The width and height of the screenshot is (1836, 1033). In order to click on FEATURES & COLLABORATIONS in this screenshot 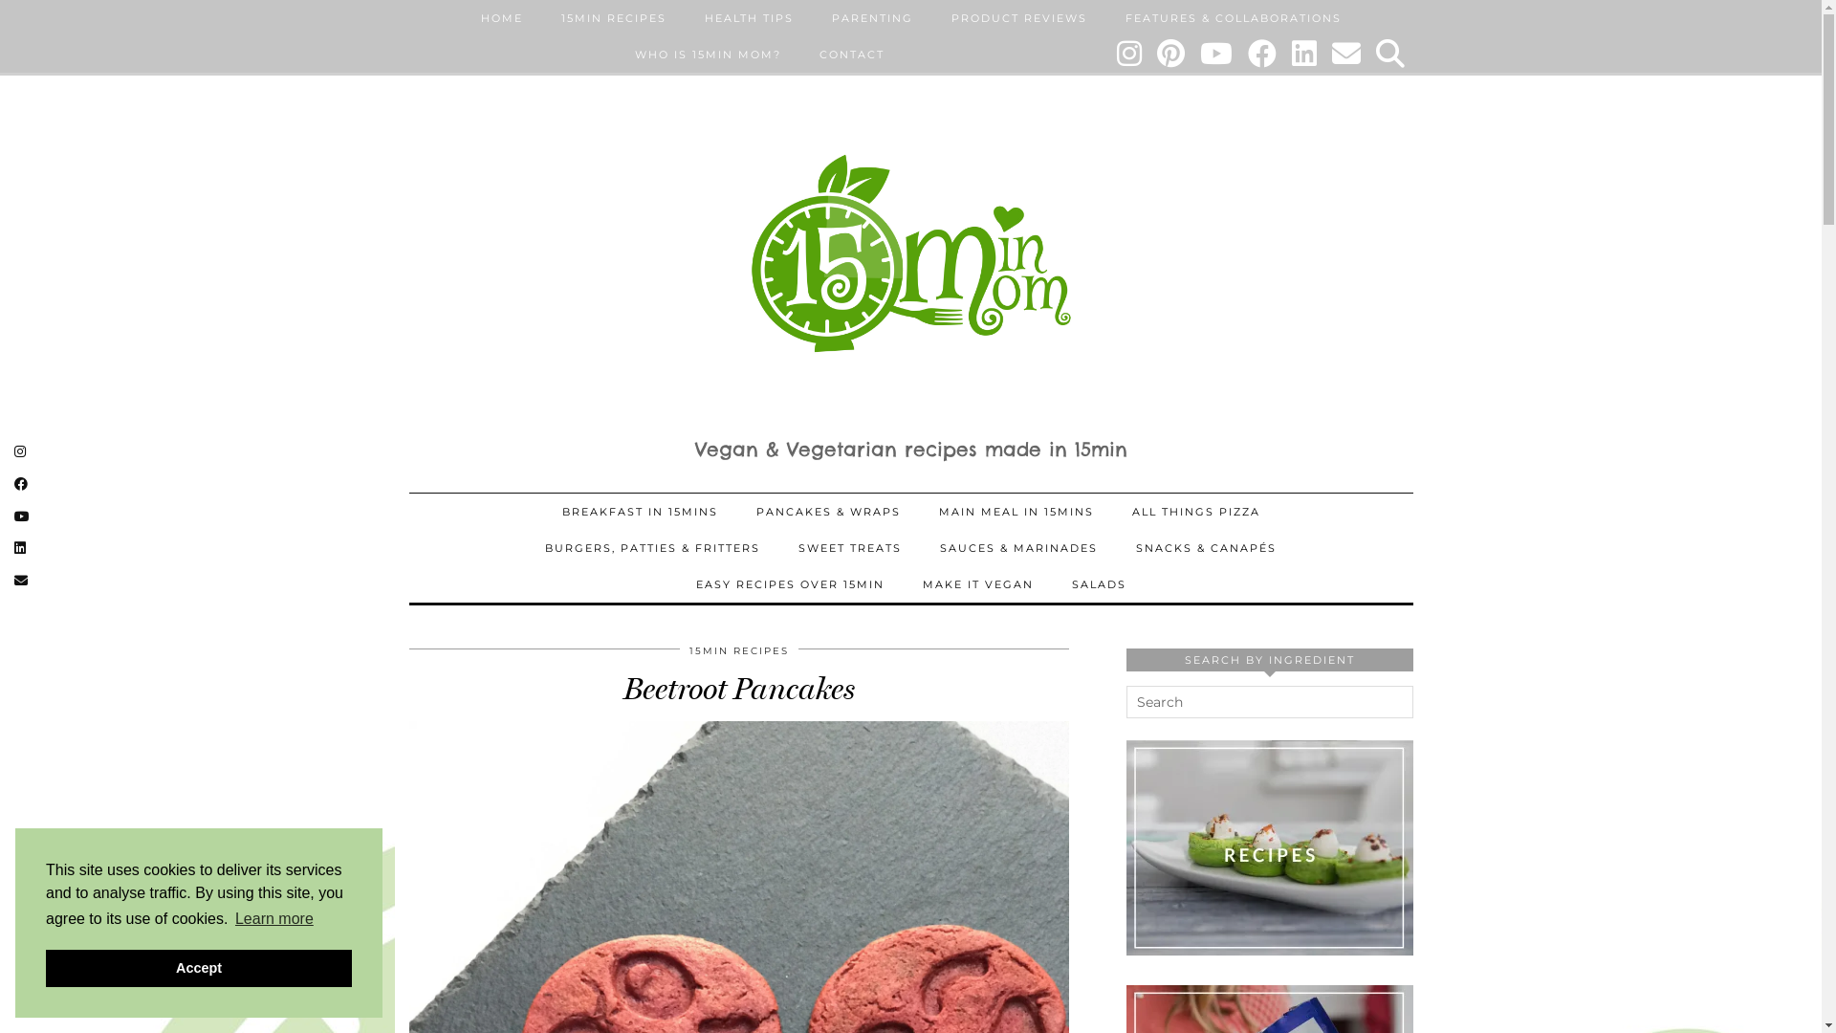, I will do `click(1233, 18)`.